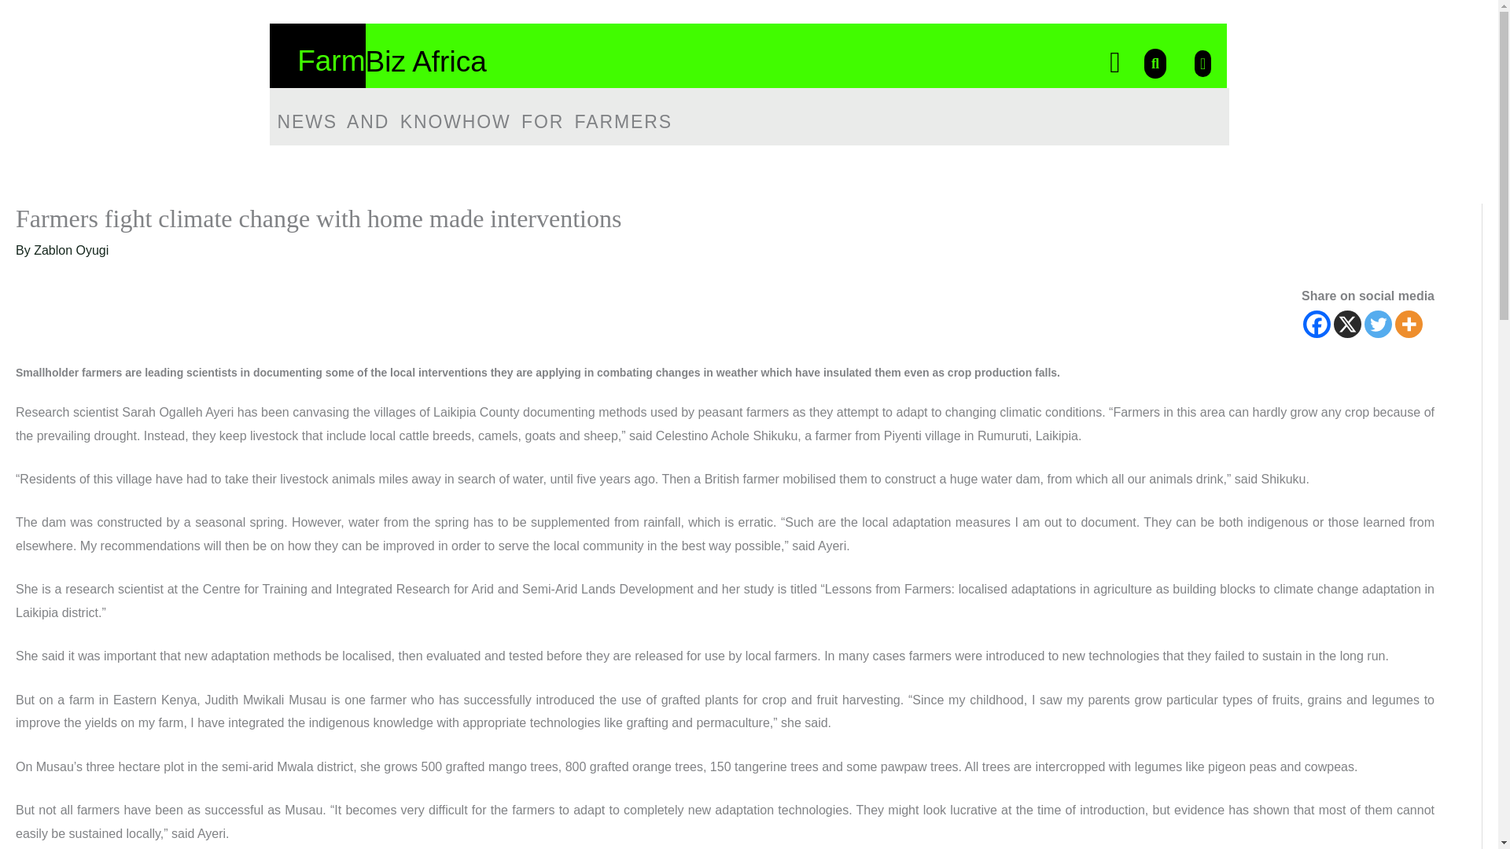 The width and height of the screenshot is (1510, 849). I want to click on View all posts by Zablon Oyugi, so click(71, 250).